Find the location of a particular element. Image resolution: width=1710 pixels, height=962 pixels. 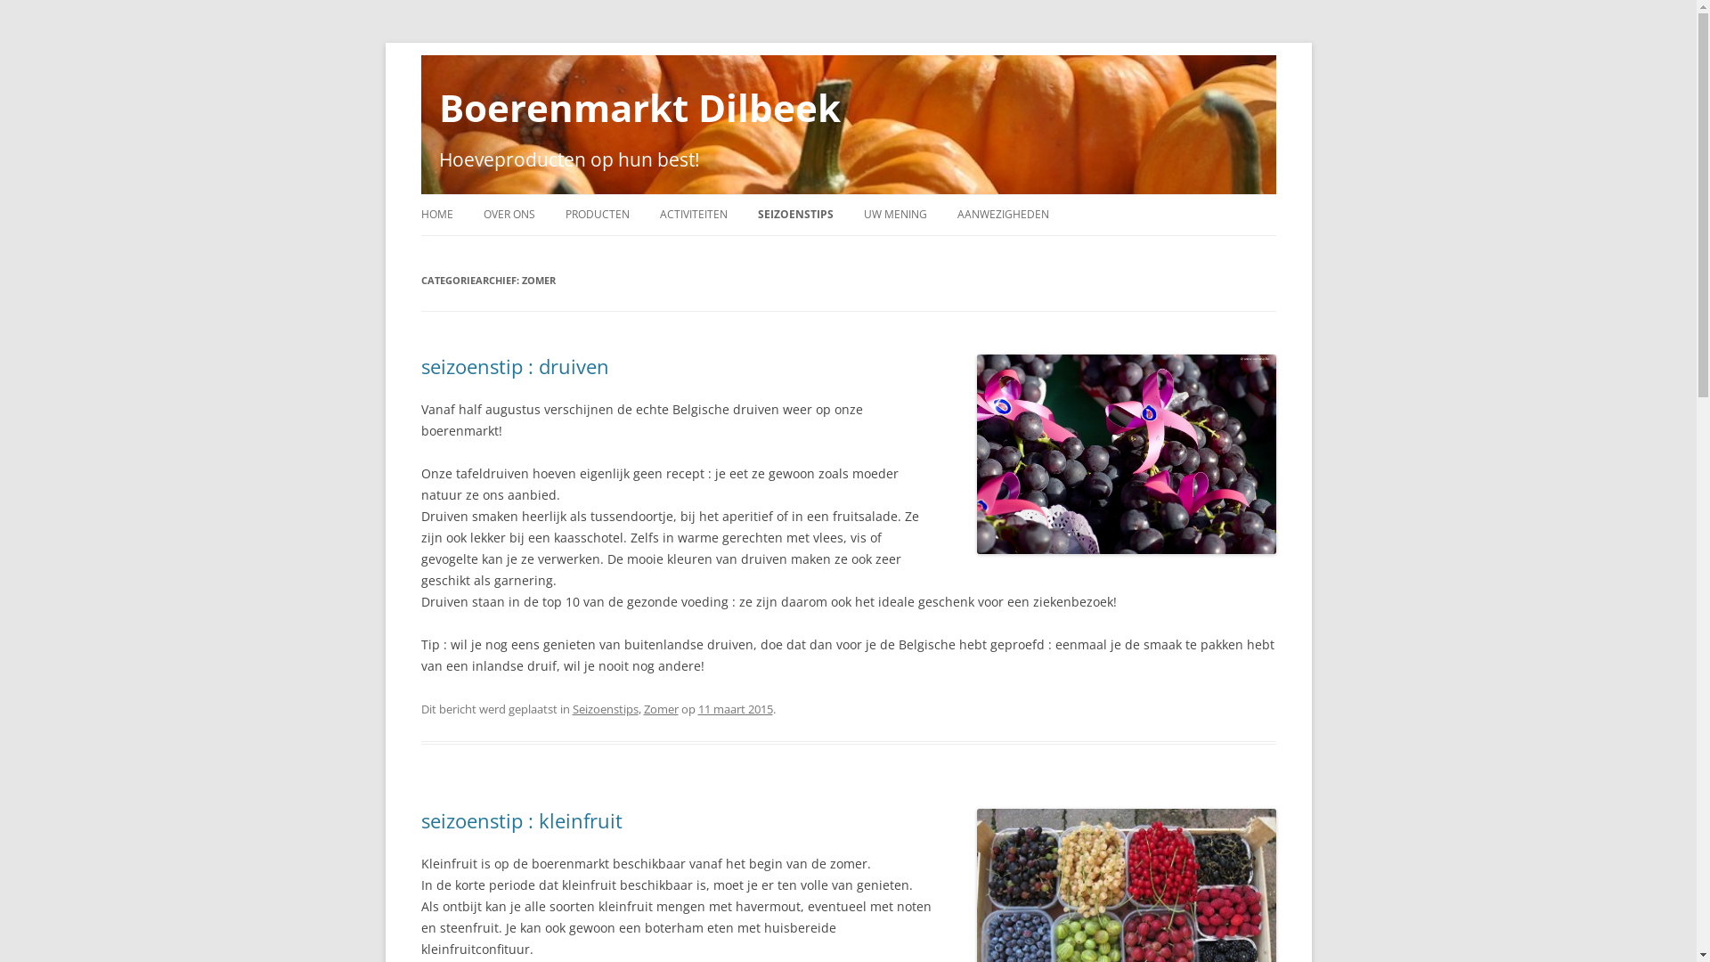

Spring naar inhoud is located at coordinates (848, 194).